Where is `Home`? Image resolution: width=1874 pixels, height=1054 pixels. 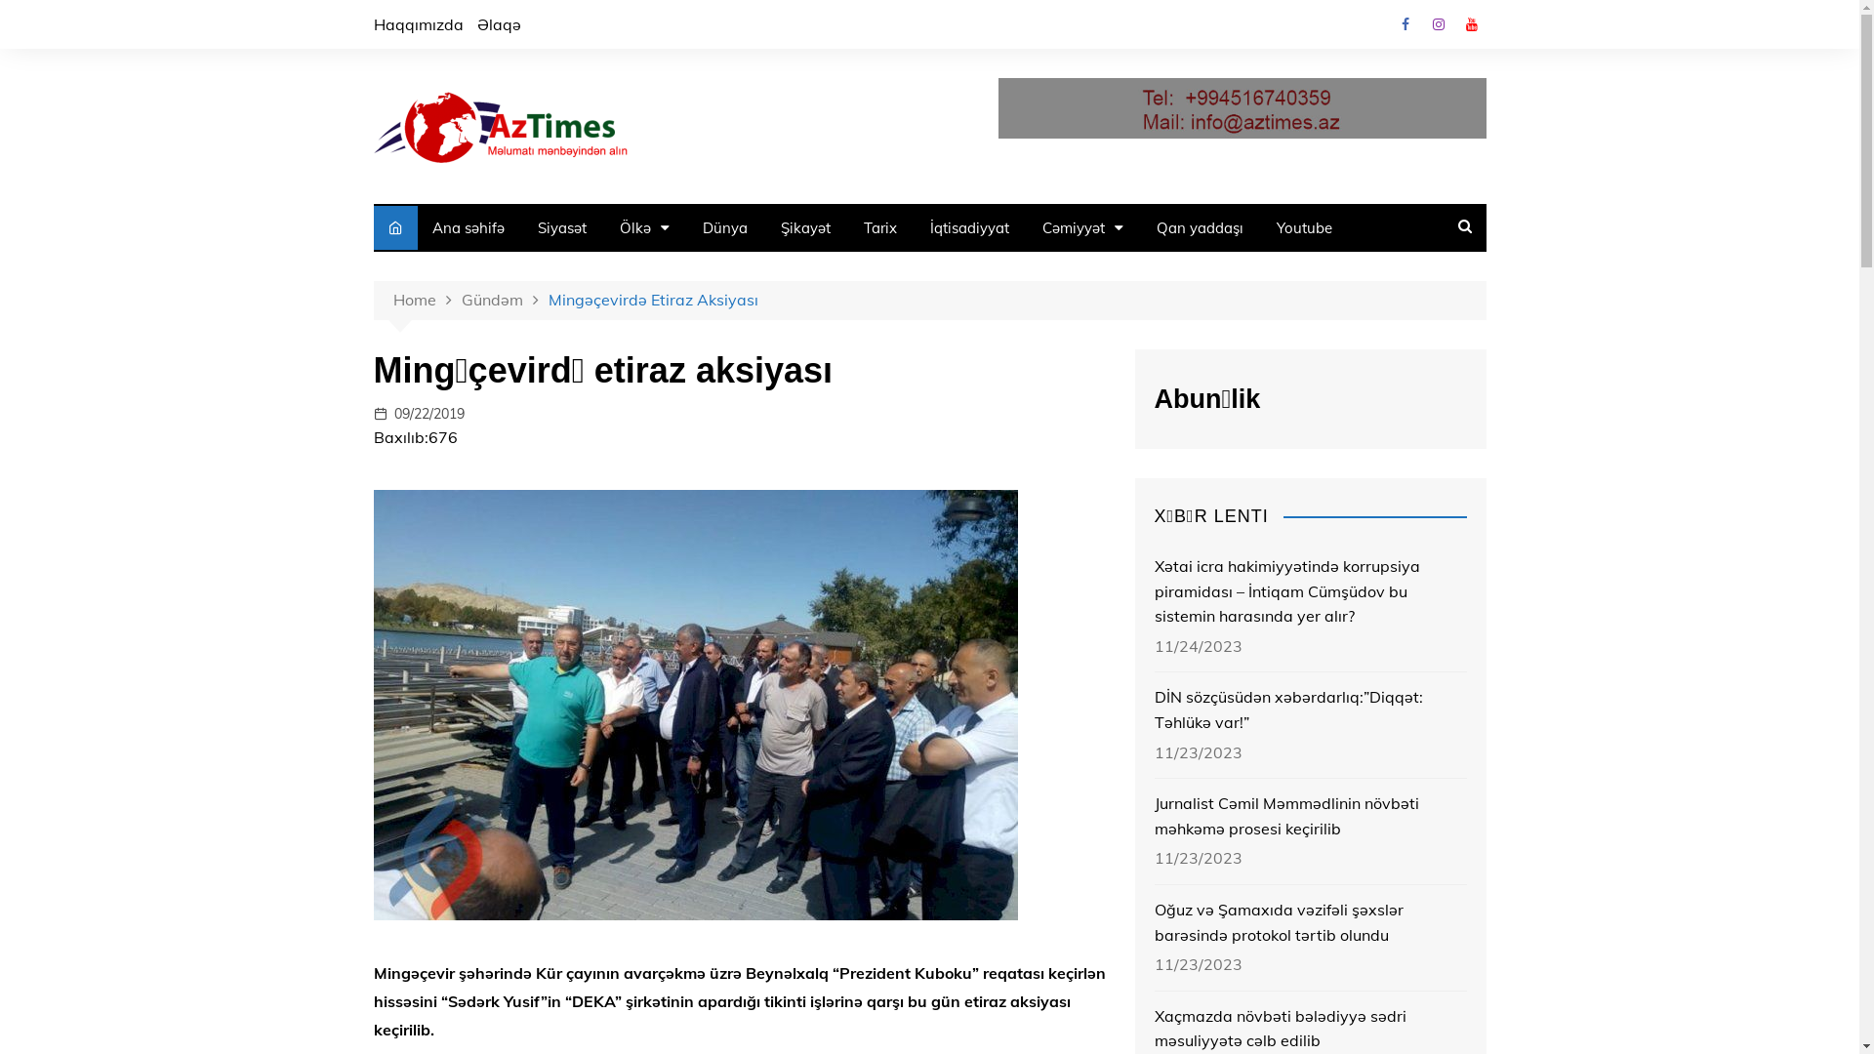
Home is located at coordinates (427, 301).